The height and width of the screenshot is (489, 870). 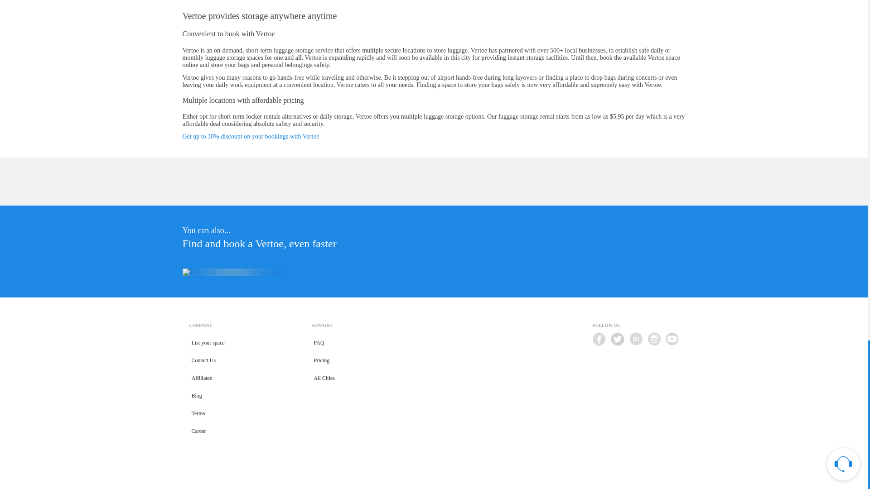 What do you see at coordinates (202, 379) in the screenshot?
I see `Affiliates` at bounding box center [202, 379].